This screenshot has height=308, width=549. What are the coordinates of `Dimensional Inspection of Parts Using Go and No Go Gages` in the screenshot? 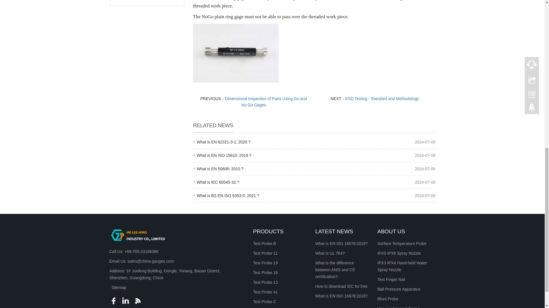 It's located at (382, 99).